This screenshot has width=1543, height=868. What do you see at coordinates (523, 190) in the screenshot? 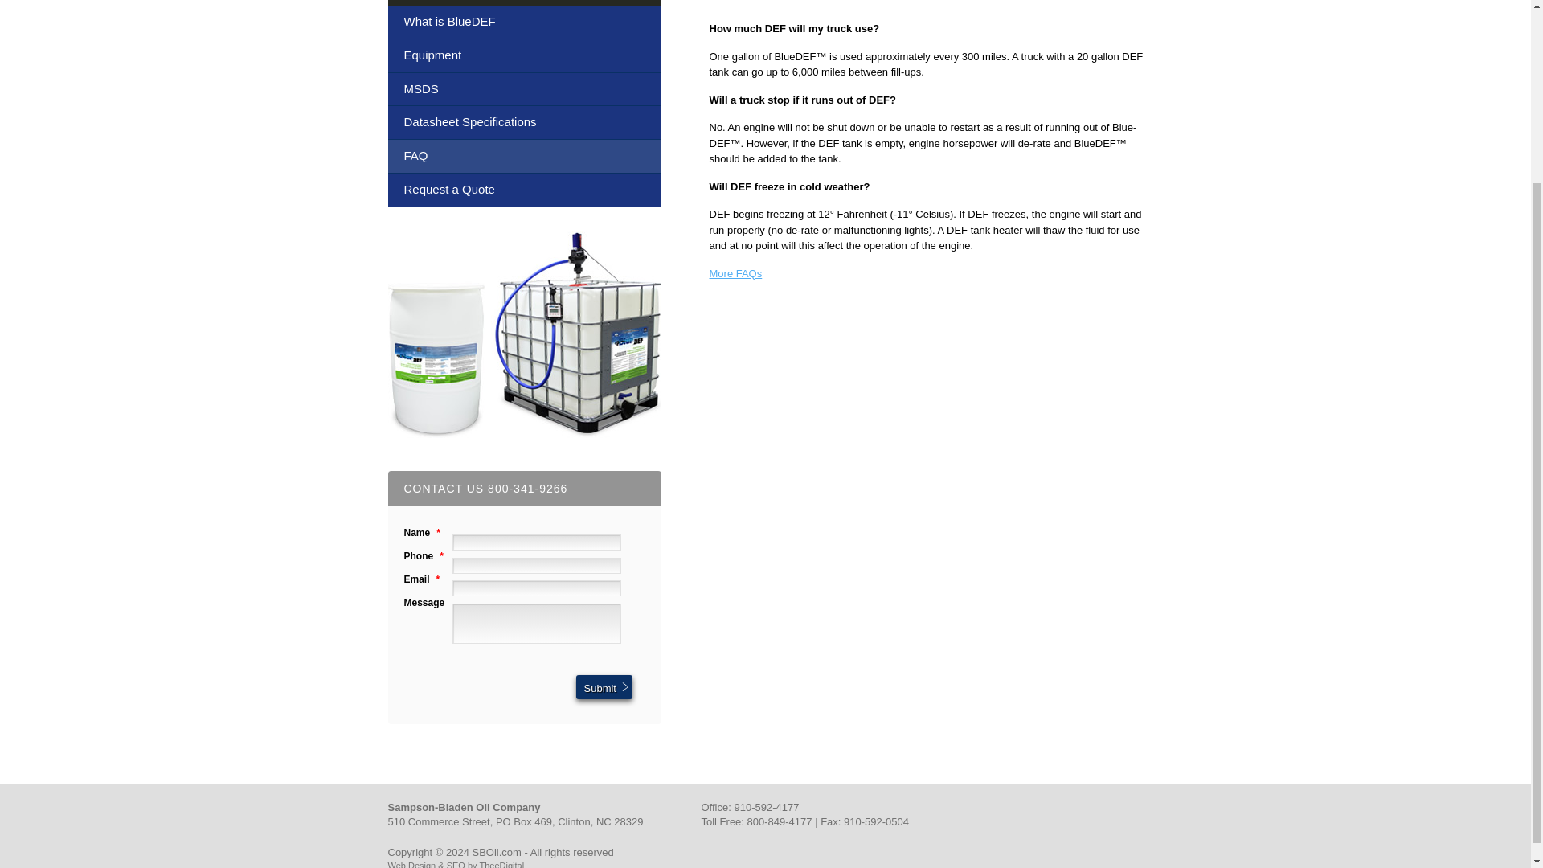
I see `Request a Quote` at bounding box center [523, 190].